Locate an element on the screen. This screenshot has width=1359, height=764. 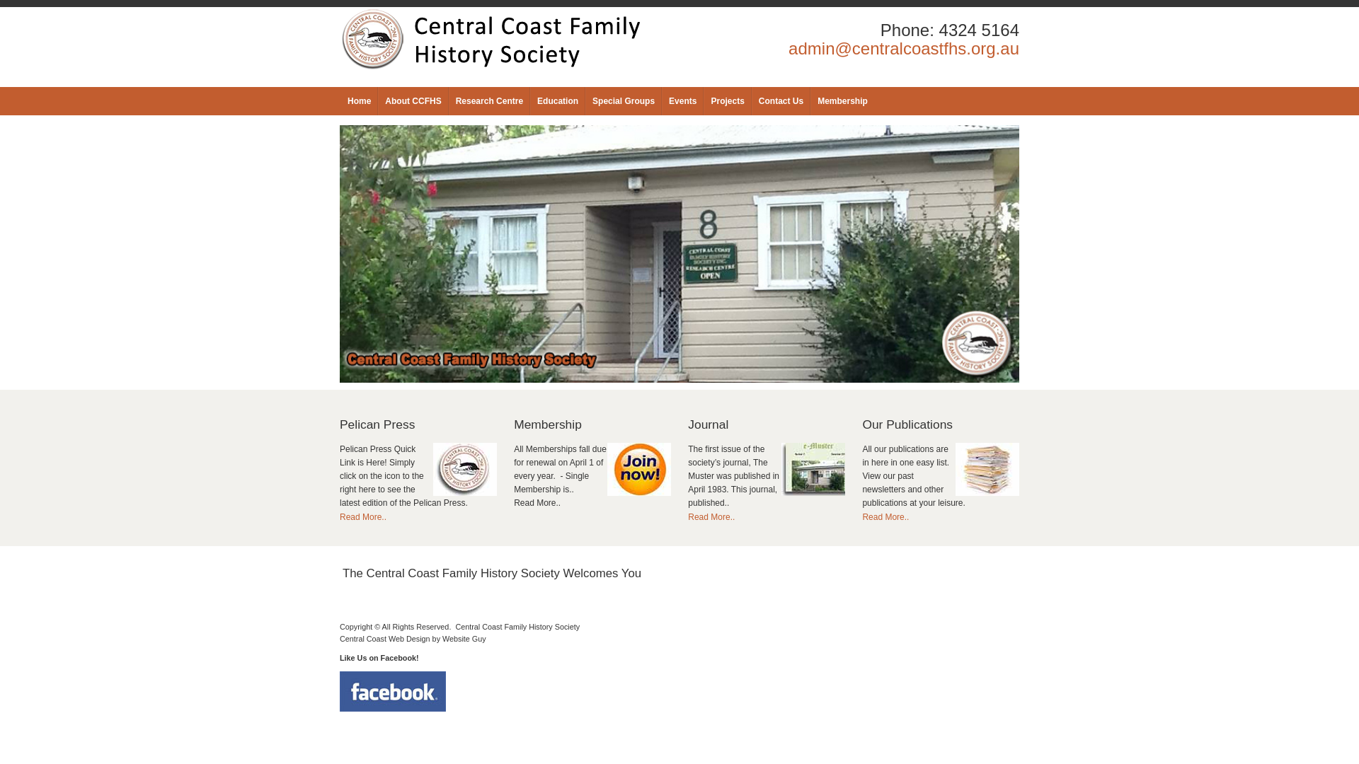
Read More.. is located at coordinates (885, 517).